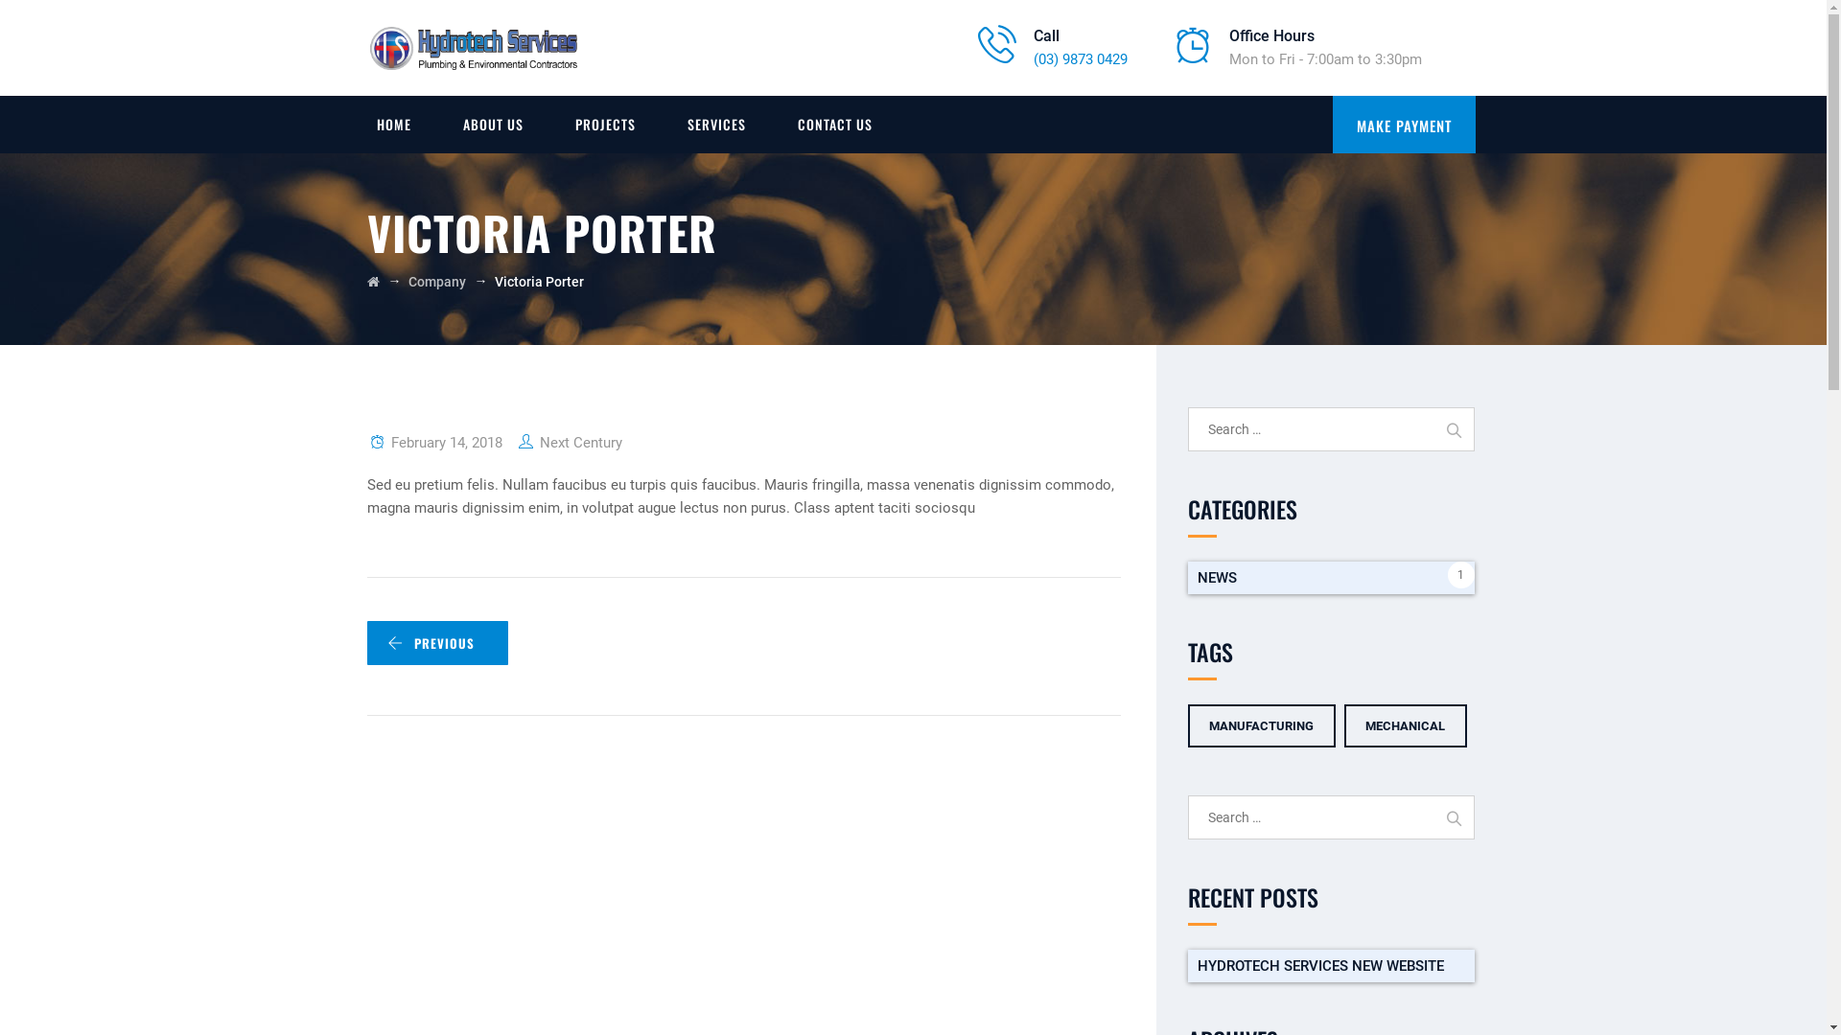  I want to click on PROJECTS, so click(604, 125).